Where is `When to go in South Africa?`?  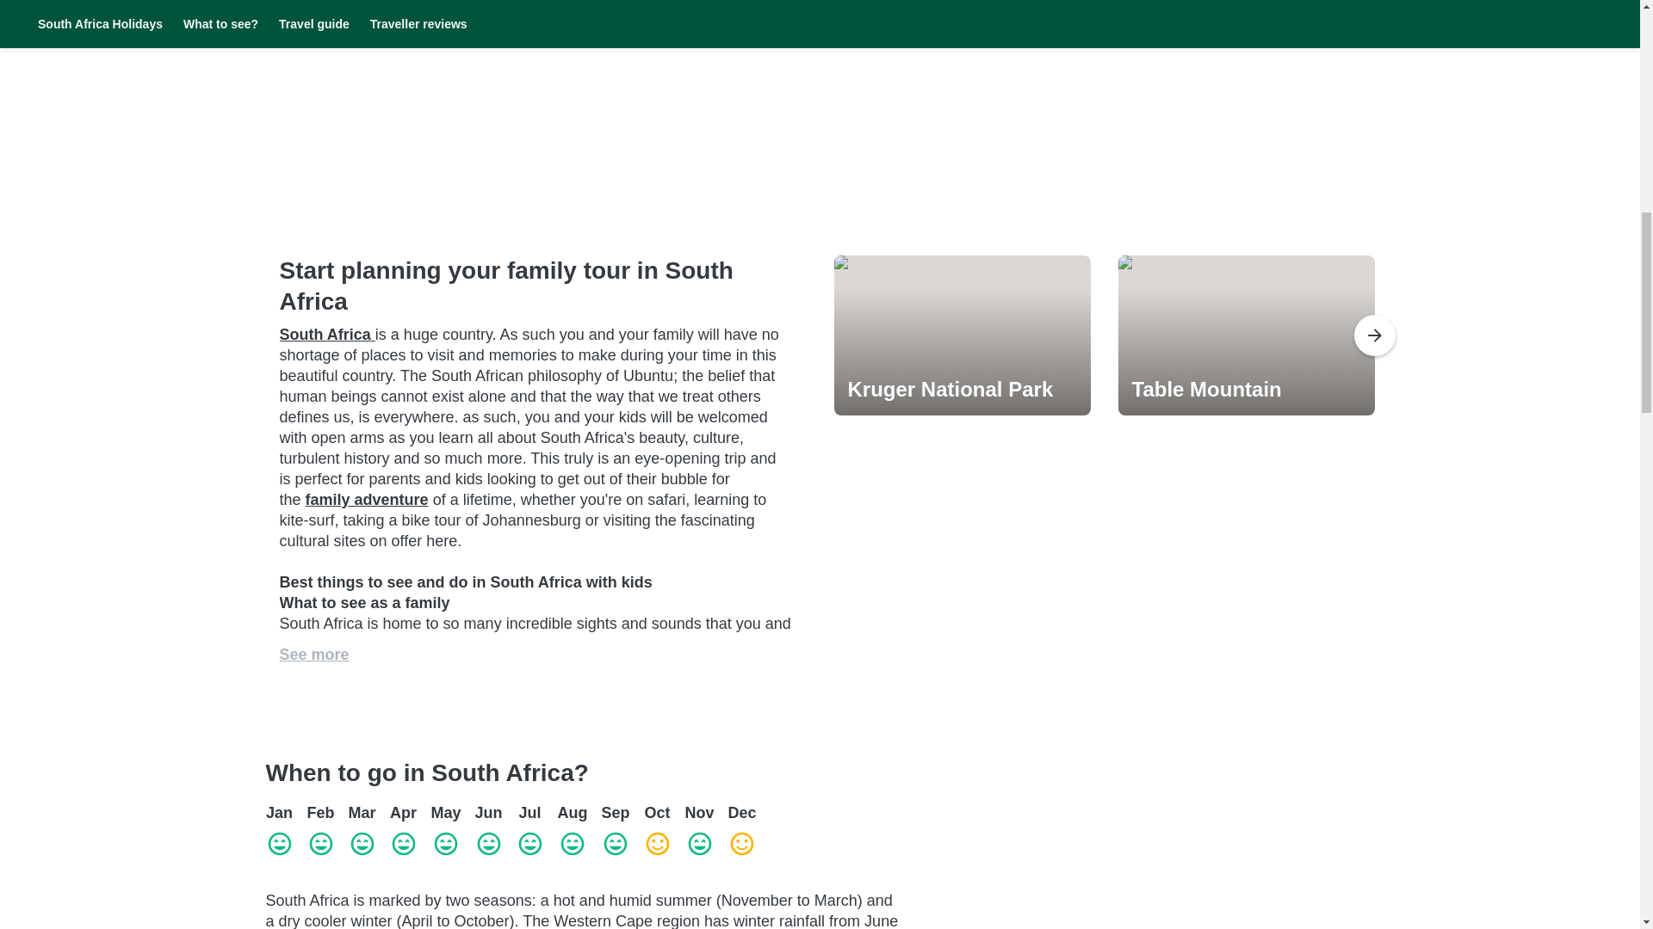
When to go in South Africa? is located at coordinates (582, 772).